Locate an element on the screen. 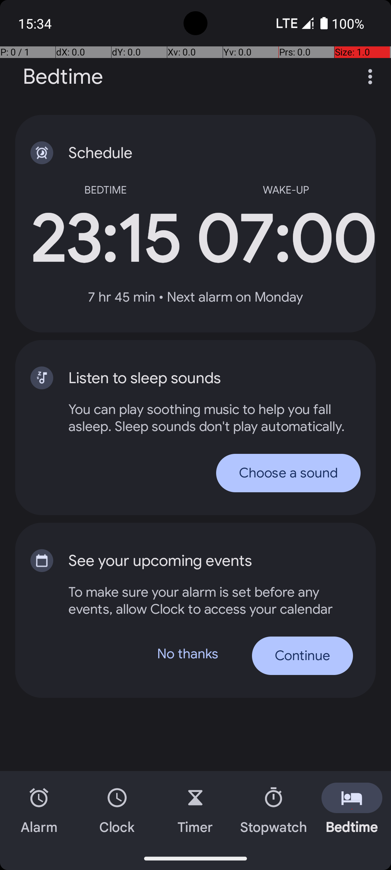 This screenshot has width=391, height=870. 07:00 is located at coordinates (286, 239).